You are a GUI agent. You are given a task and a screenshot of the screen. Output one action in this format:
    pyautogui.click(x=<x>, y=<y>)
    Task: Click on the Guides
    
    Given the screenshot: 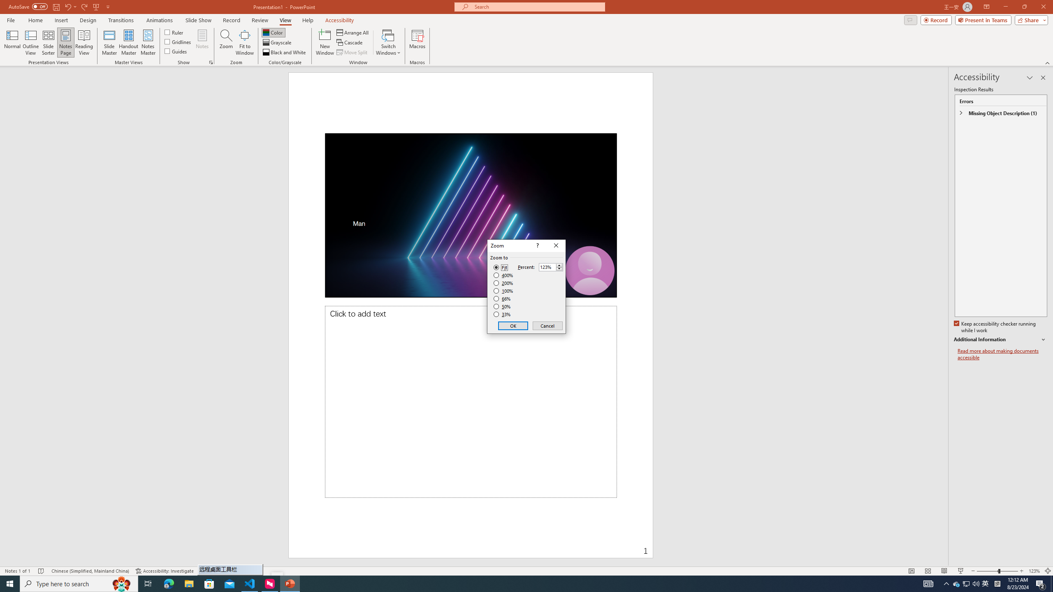 What is the action you would take?
    pyautogui.click(x=176, y=51)
    